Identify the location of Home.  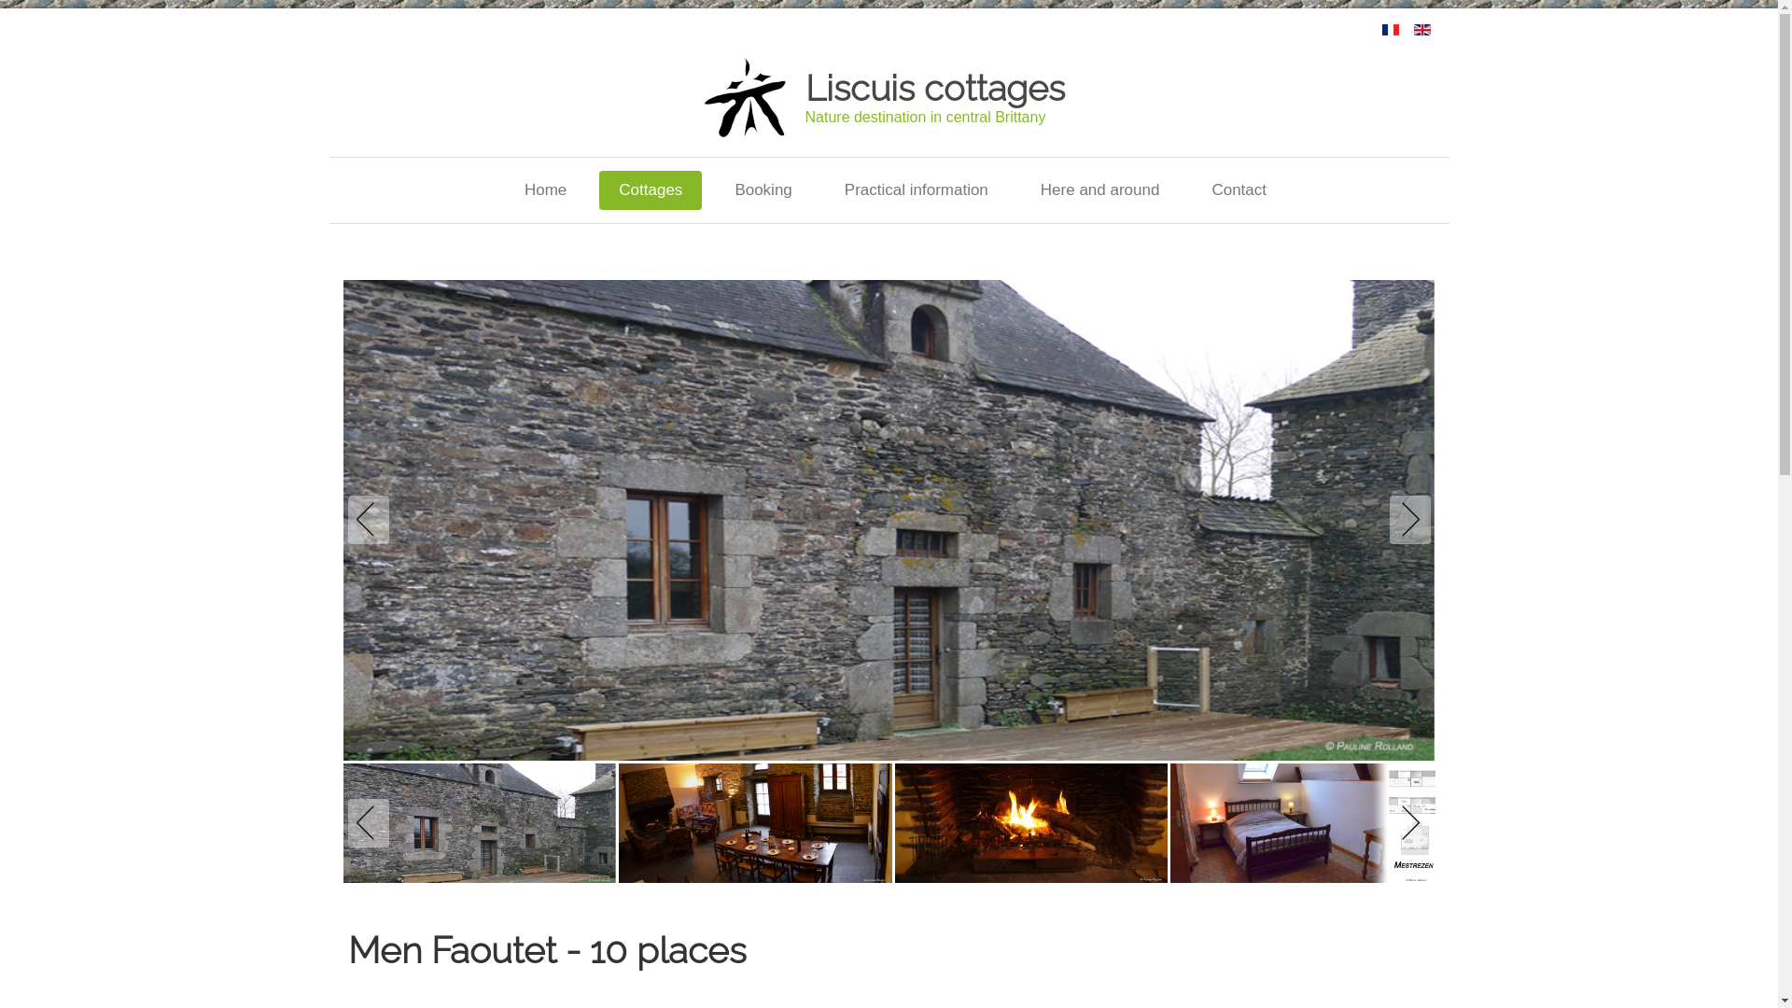
(545, 190).